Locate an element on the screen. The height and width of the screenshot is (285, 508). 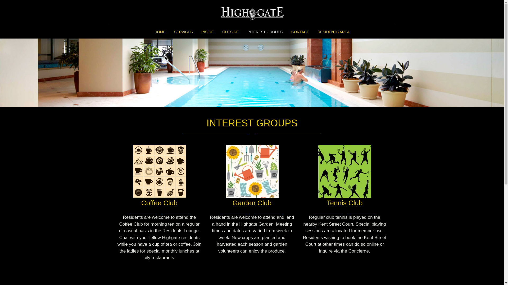
Highgate is located at coordinates (252, 13).